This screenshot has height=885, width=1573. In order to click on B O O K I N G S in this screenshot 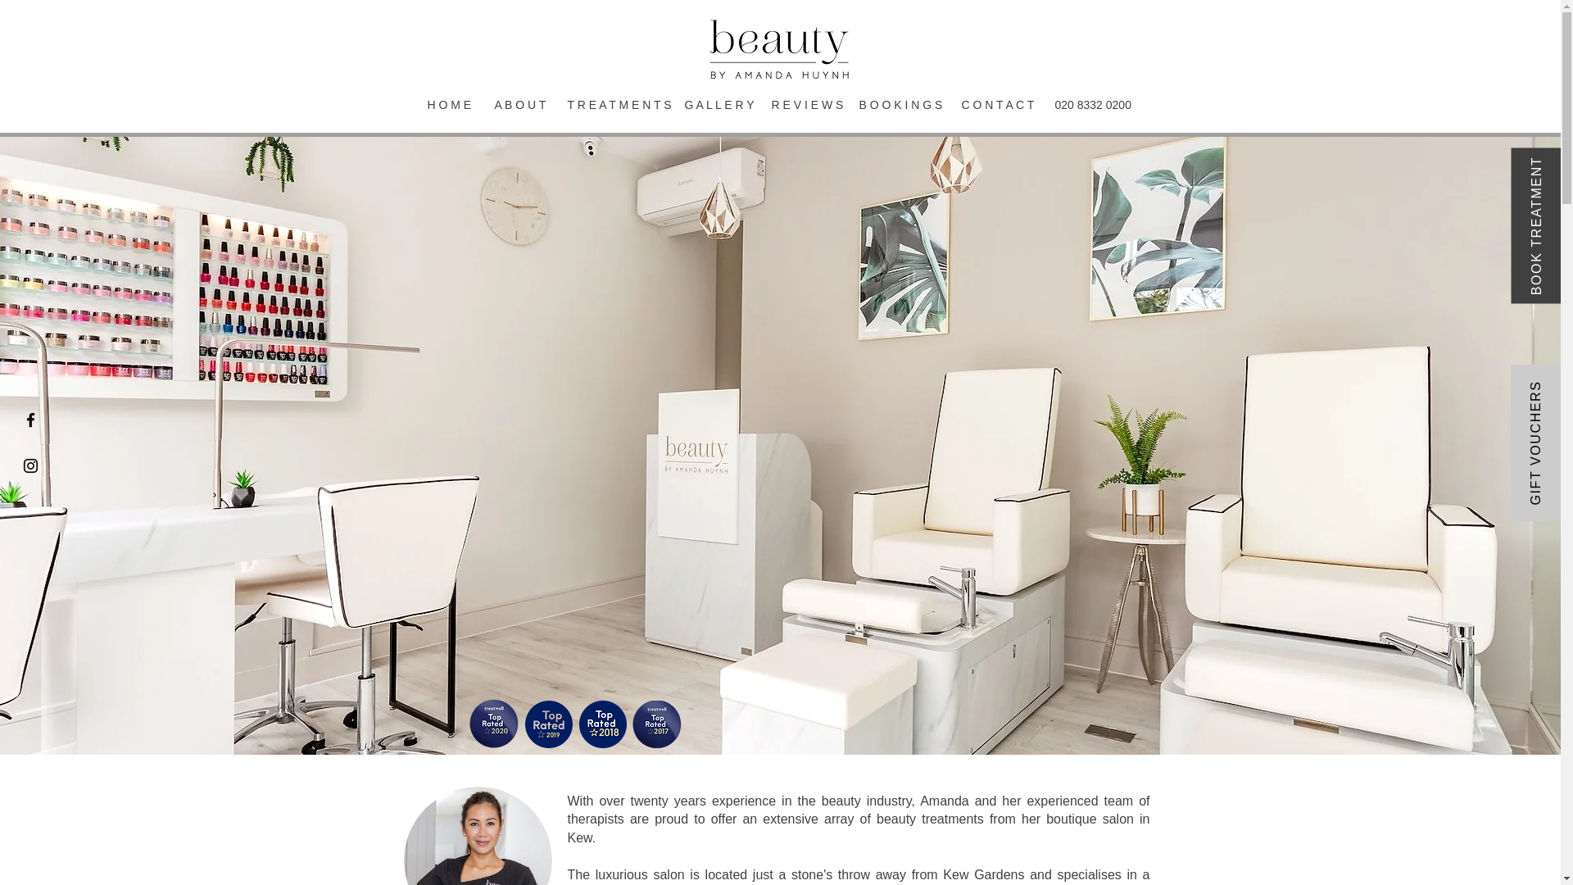, I will do `click(898, 105)`.